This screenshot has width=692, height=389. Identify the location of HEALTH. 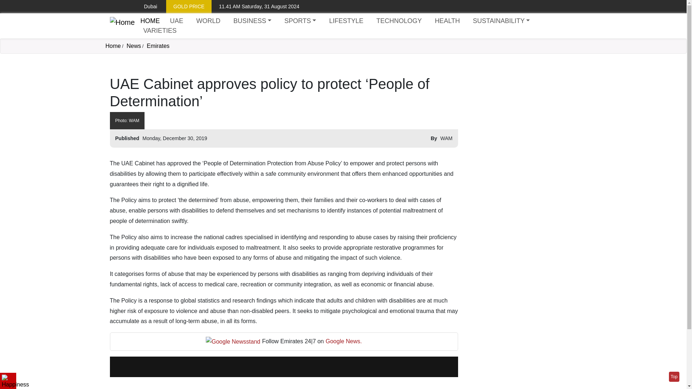
(447, 21).